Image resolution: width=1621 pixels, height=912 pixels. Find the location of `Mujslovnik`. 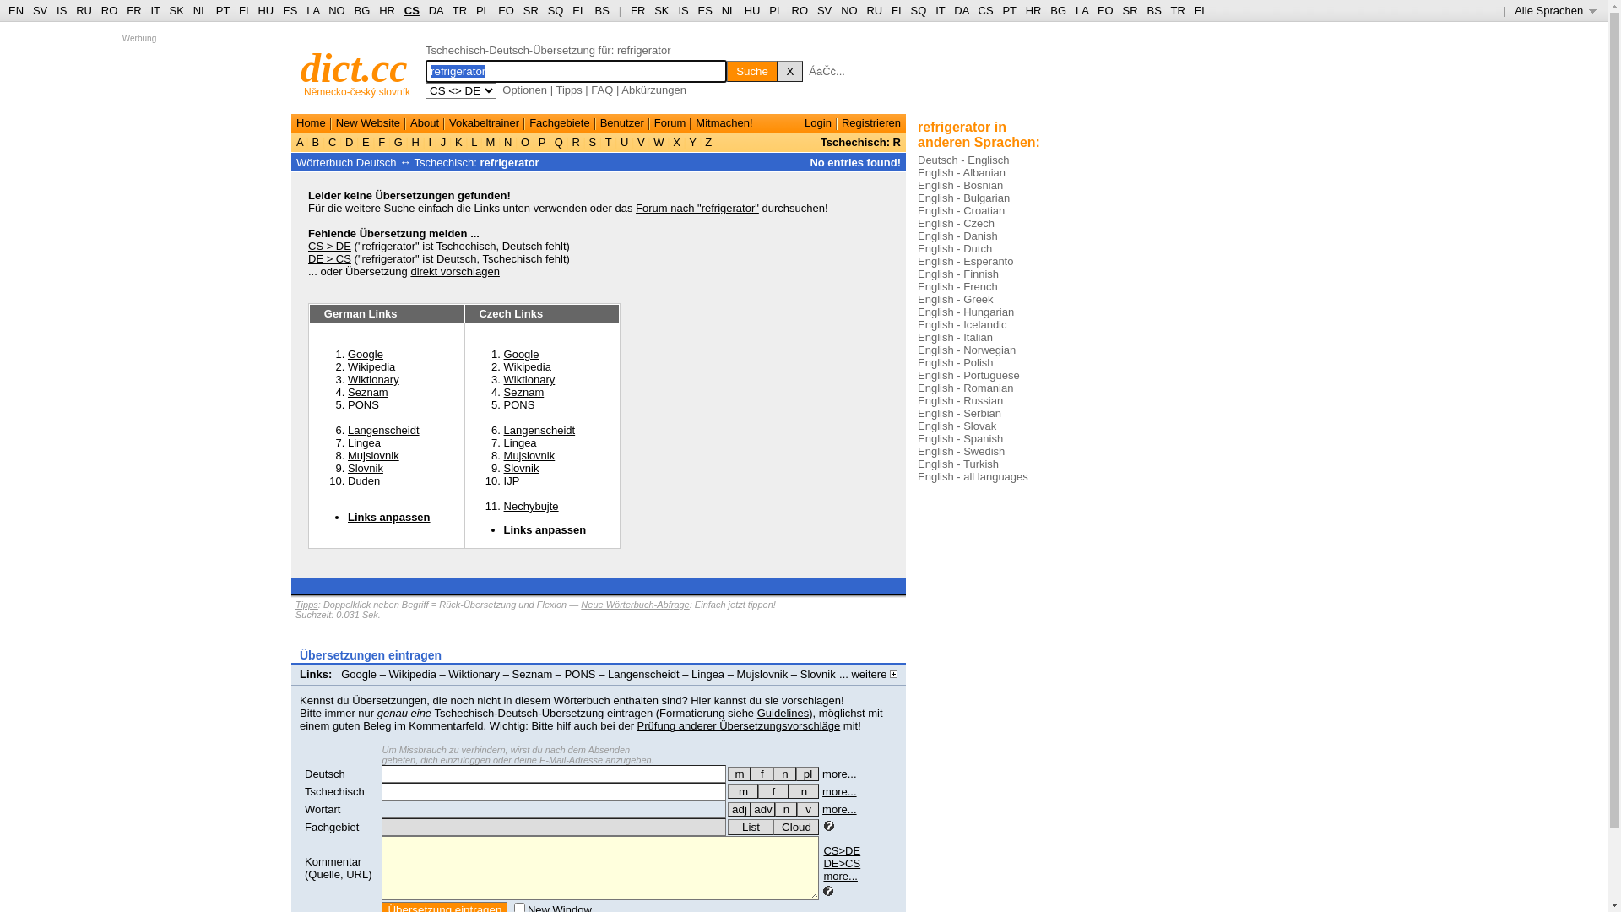

Mujslovnik is located at coordinates (763, 674).